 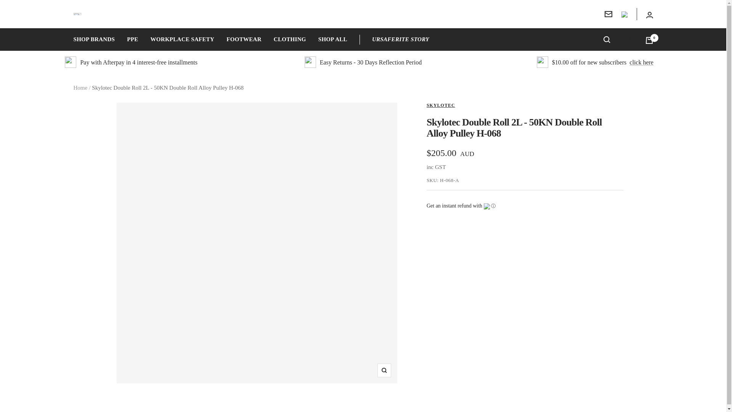 I want to click on SHOP BRANDS, so click(x=94, y=39).